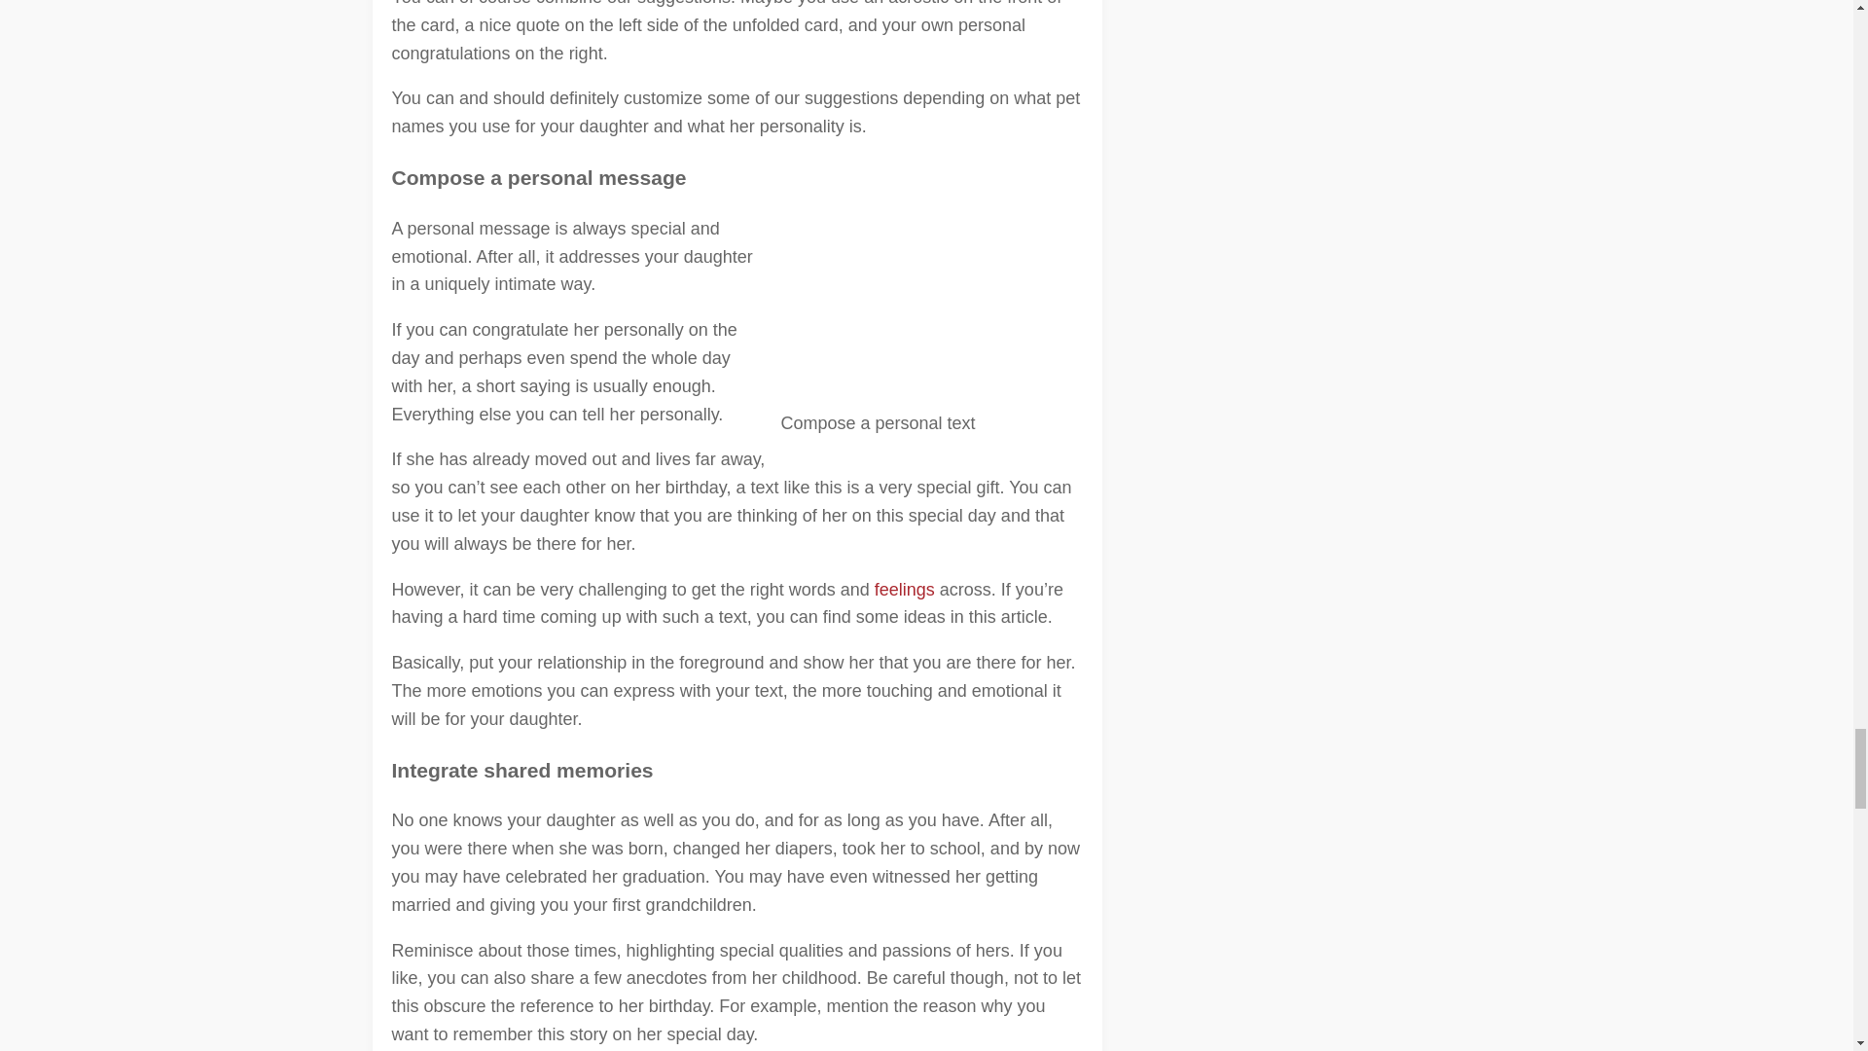  Describe the element at coordinates (905, 590) in the screenshot. I see `feelings` at that location.